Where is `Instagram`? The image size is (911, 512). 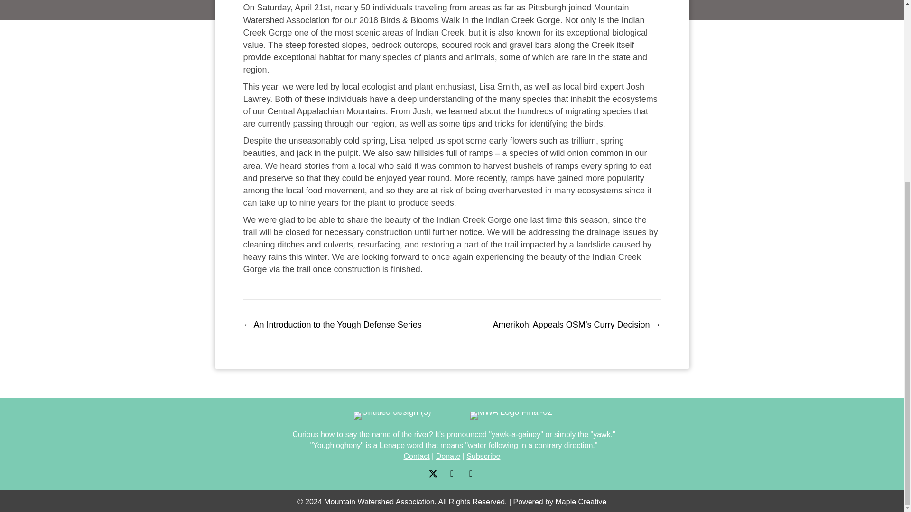 Instagram is located at coordinates (471, 473).